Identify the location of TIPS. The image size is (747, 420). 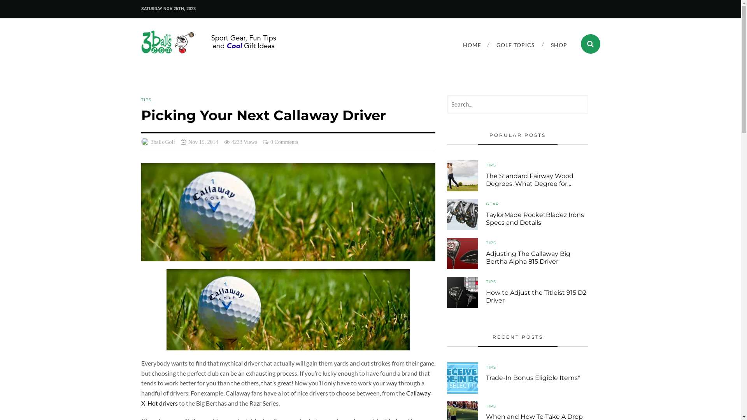
(146, 100).